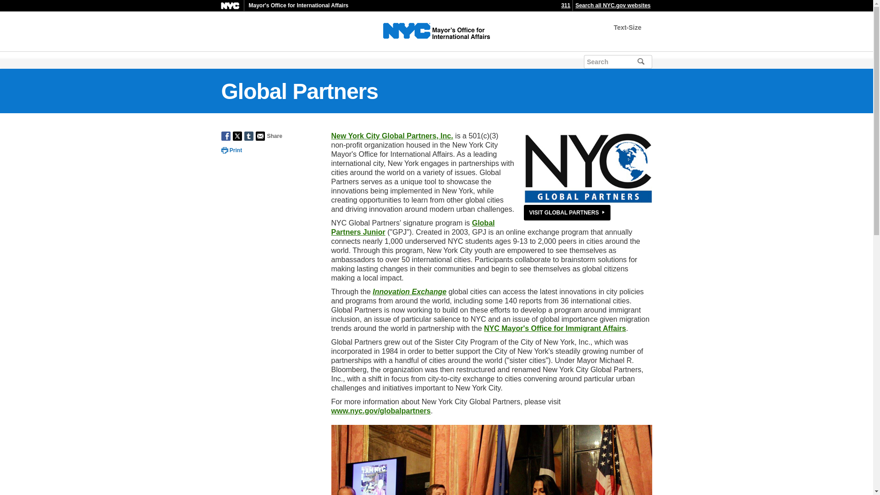 The height and width of the screenshot is (495, 880). What do you see at coordinates (627, 27) in the screenshot?
I see `Text-Size` at bounding box center [627, 27].